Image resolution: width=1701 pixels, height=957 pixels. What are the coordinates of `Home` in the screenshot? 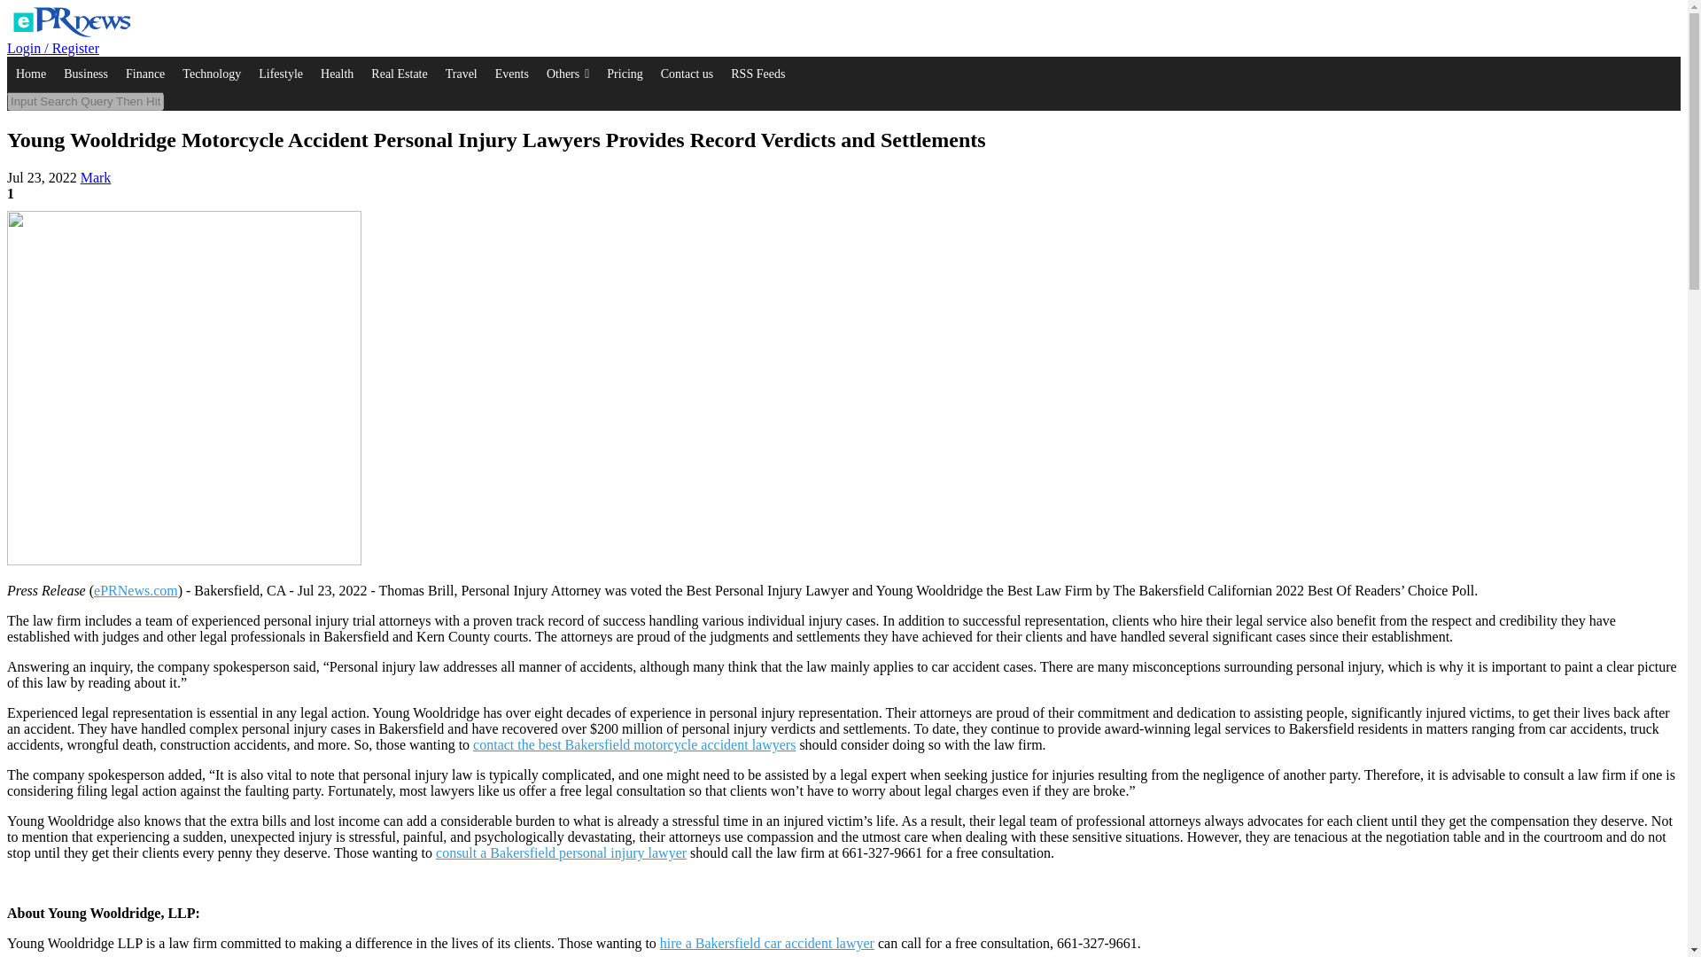 It's located at (30, 74).